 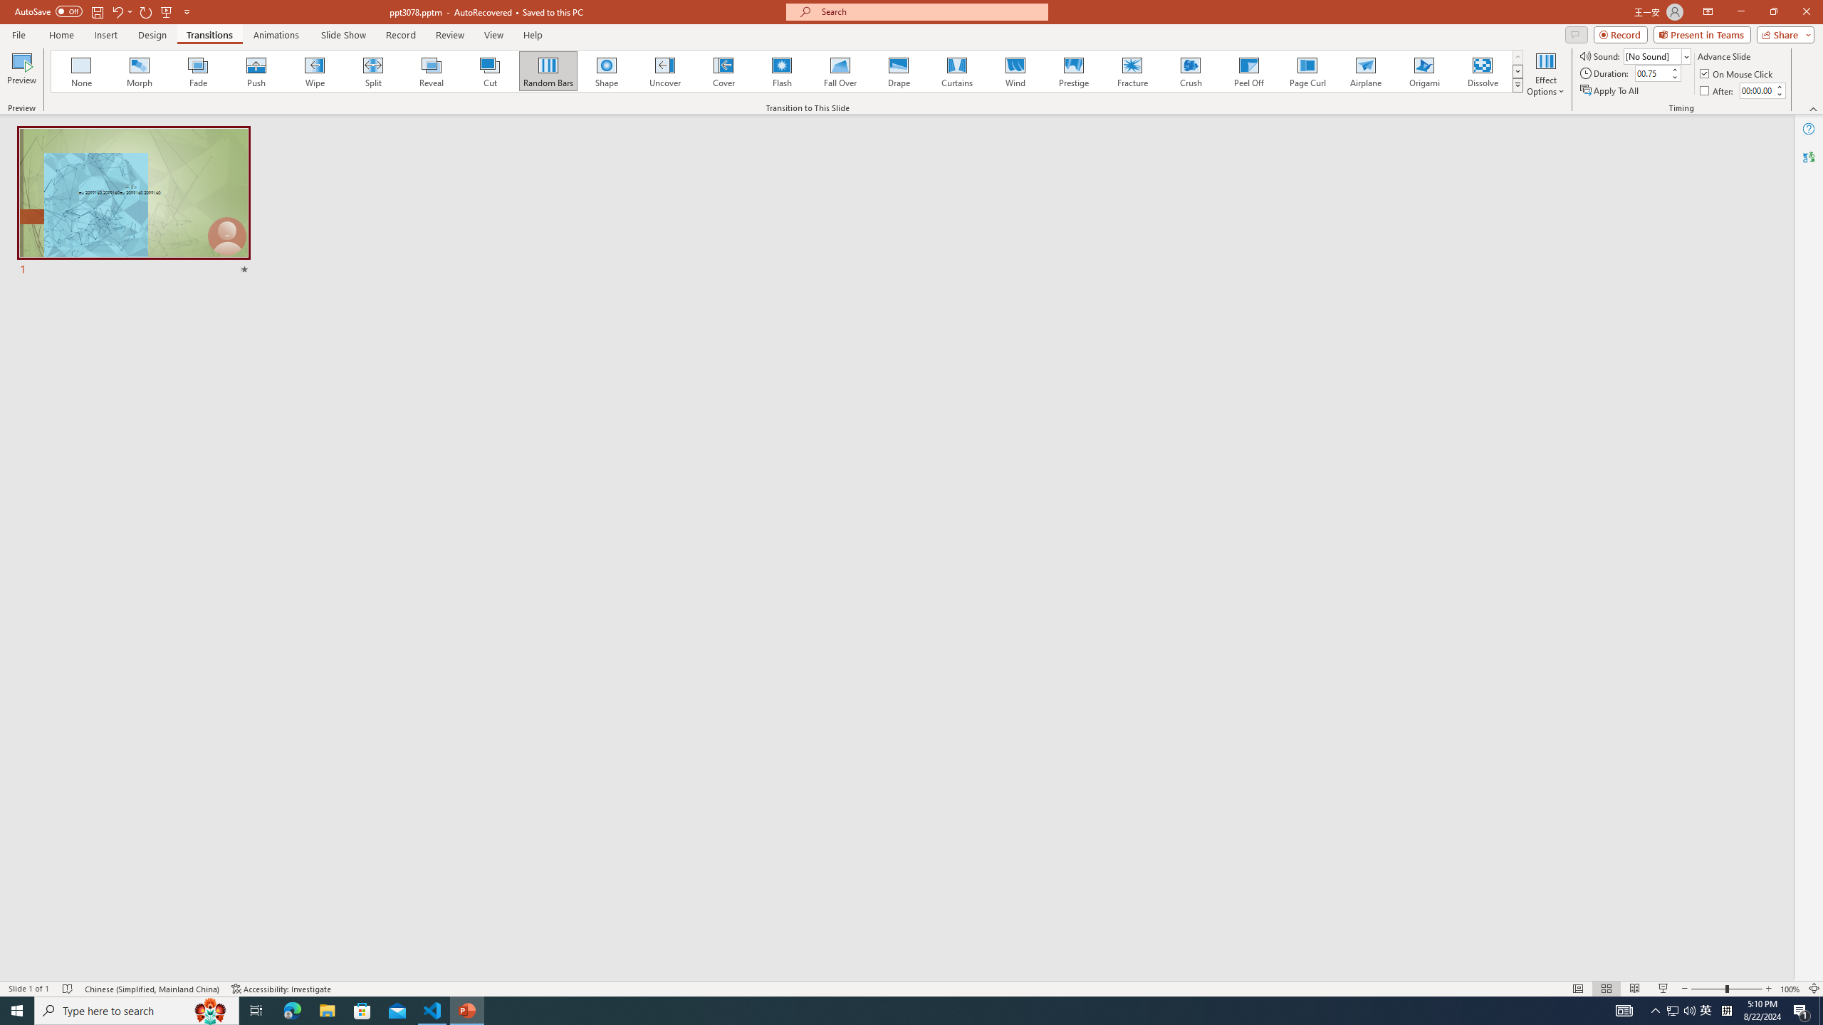 What do you see at coordinates (1611, 91) in the screenshot?
I see `Apply To All` at bounding box center [1611, 91].